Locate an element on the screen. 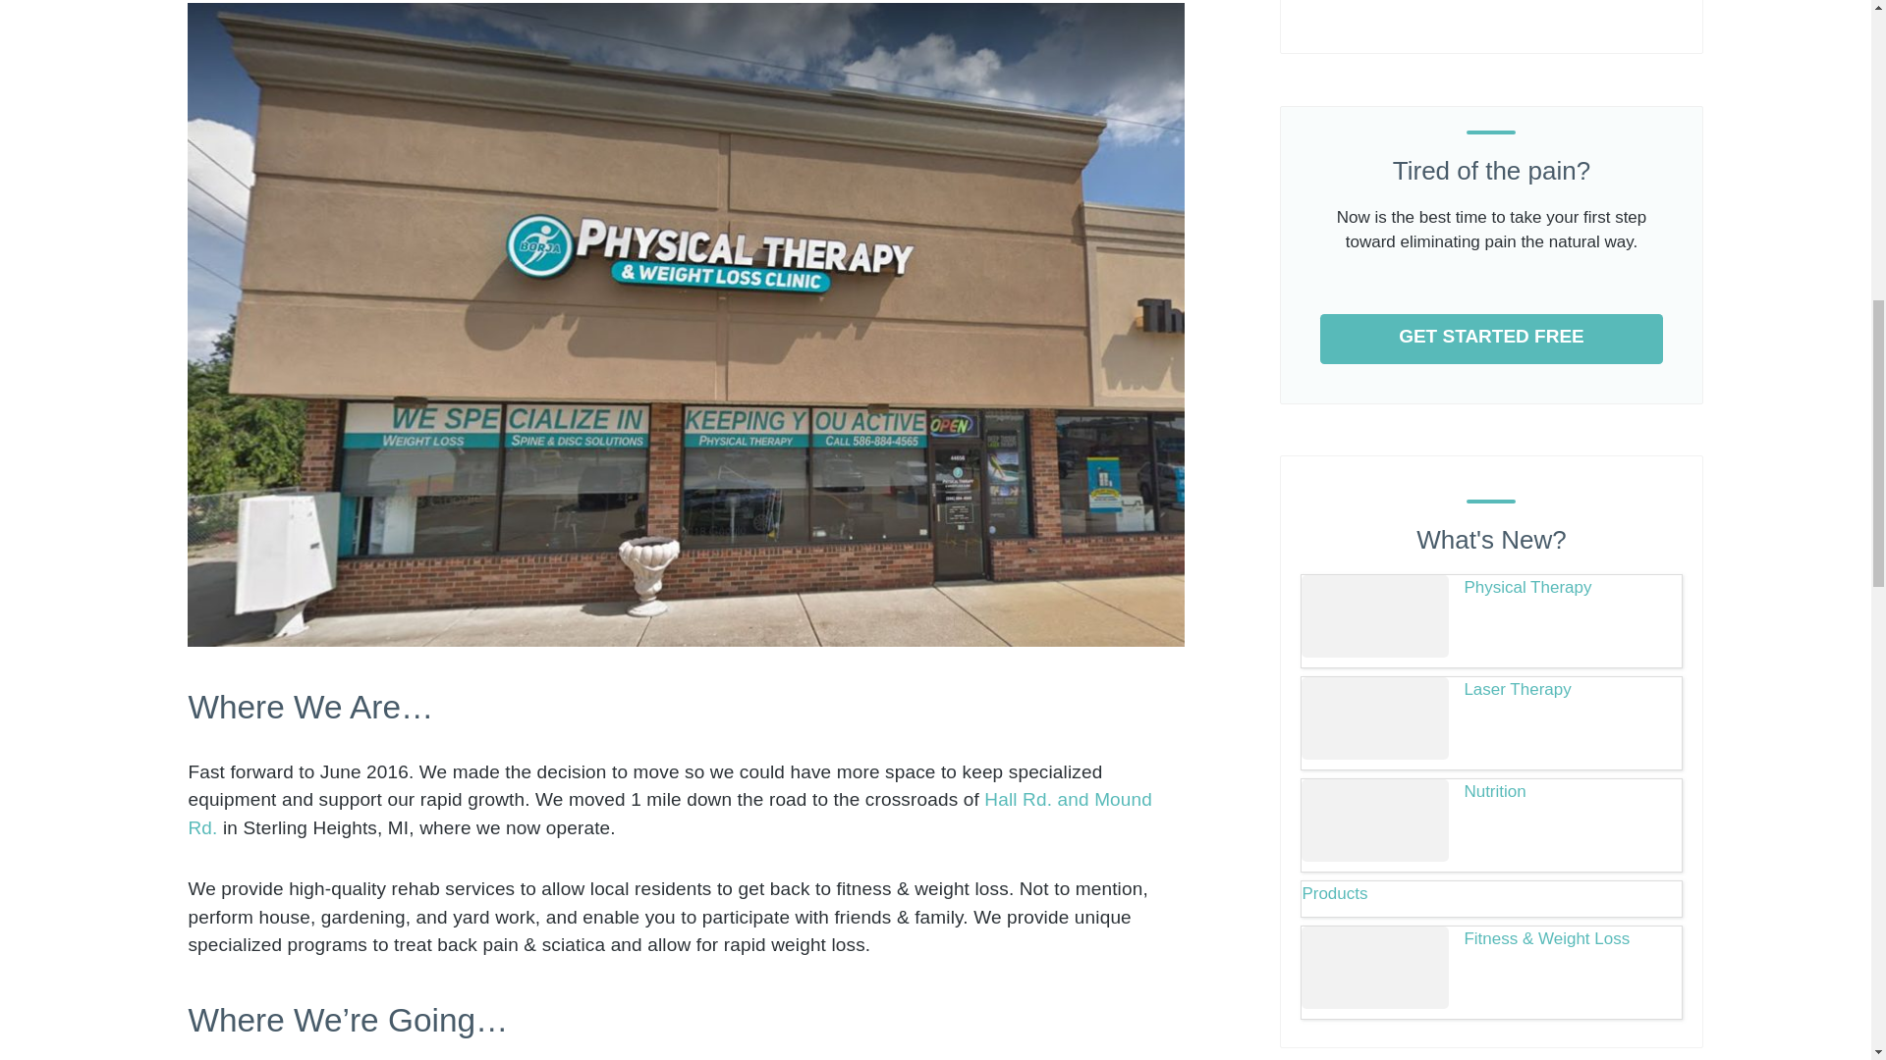  Hall Rd. and Mound Rd. is located at coordinates (670, 813).